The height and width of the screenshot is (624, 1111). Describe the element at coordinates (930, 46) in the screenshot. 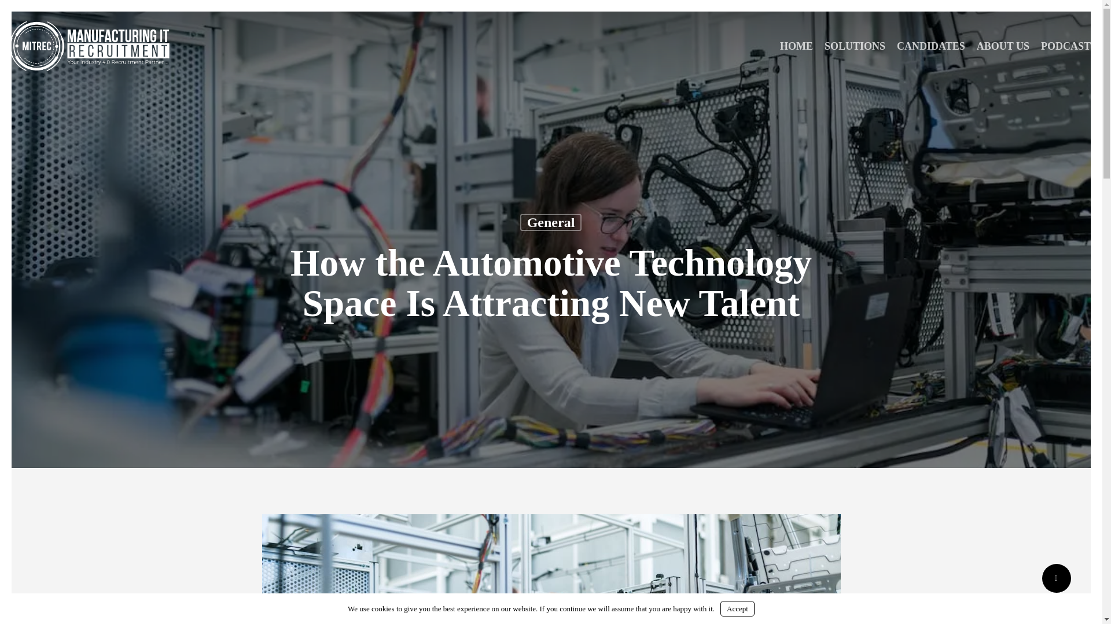

I see `CANDIDATES` at that location.